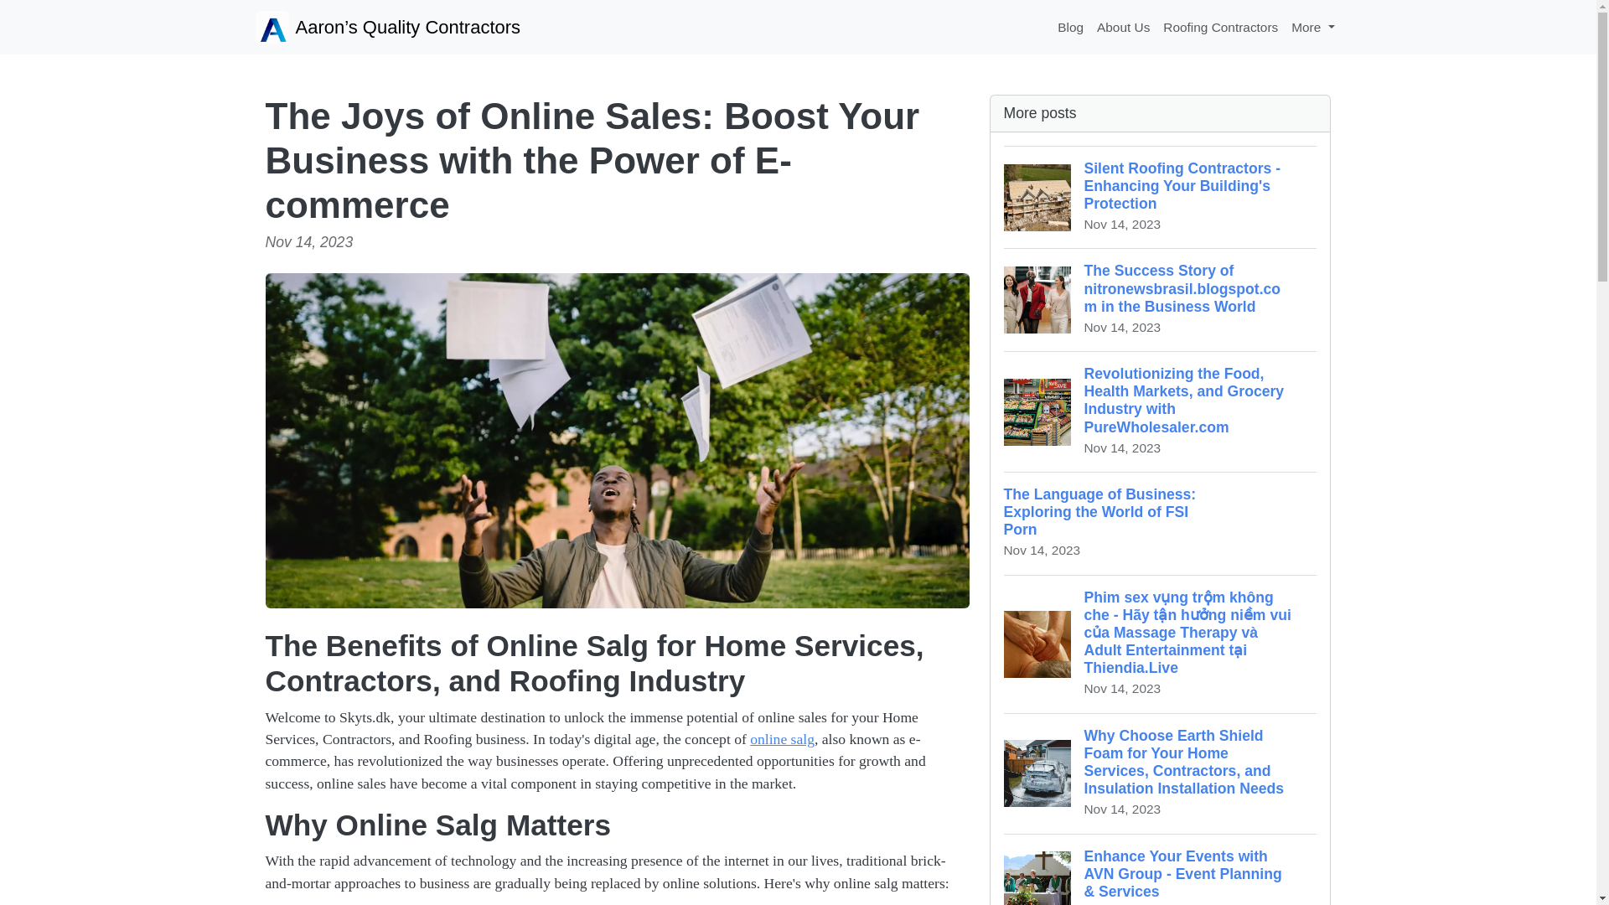 This screenshot has height=905, width=1609. Describe the element at coordinates (781, 739) in the screenshot. I see `online salg` at that location.